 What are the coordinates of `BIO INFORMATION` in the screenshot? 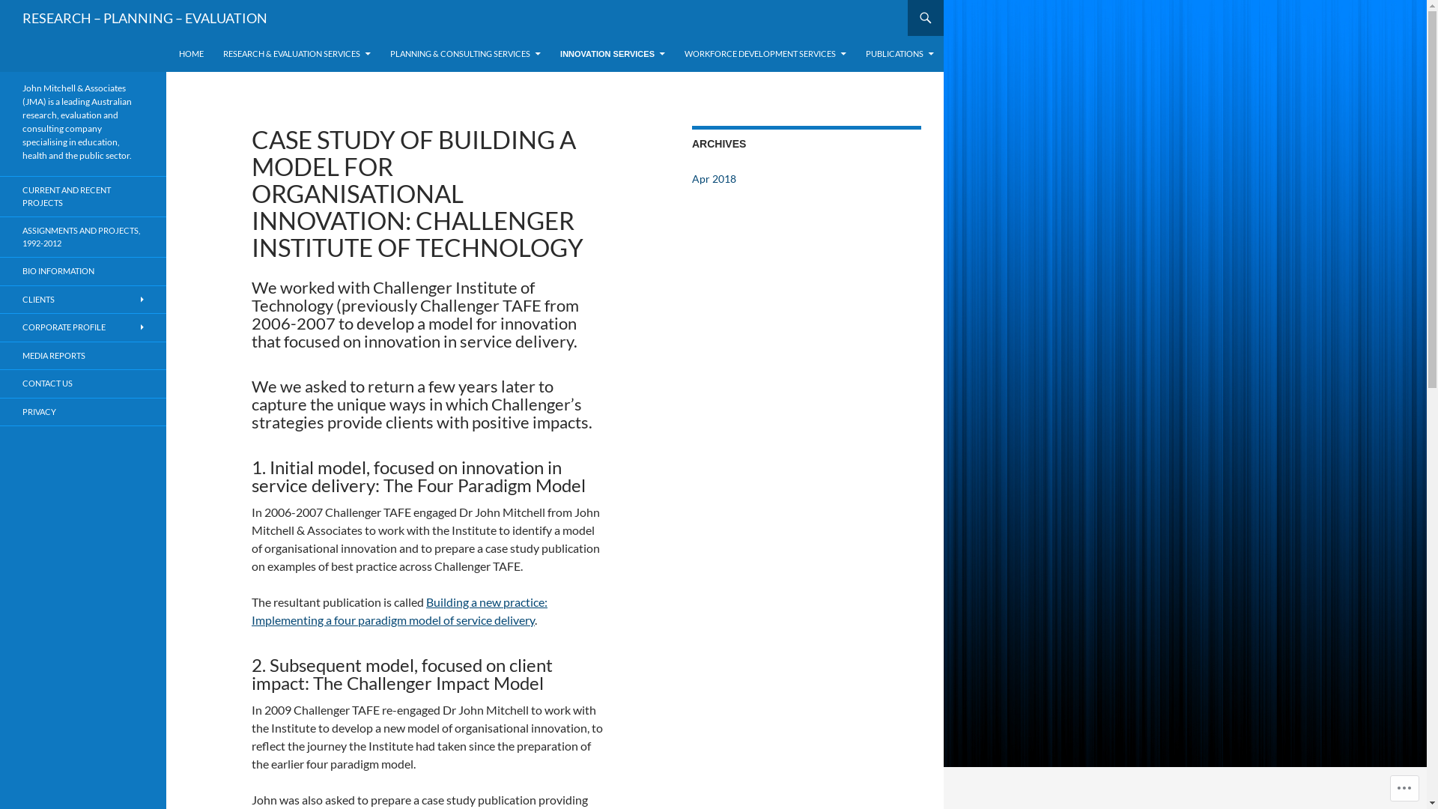 It's located at (83, 271).